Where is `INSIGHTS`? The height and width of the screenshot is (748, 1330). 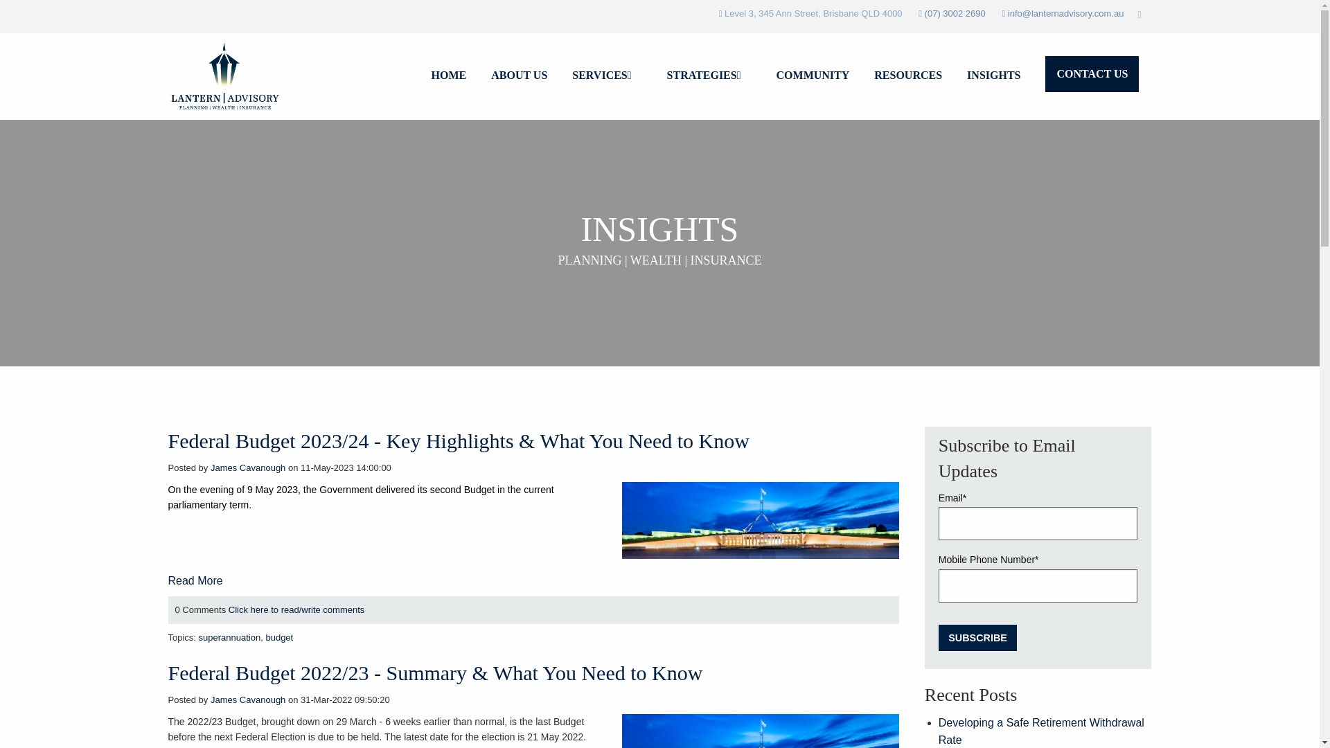 INSIGHTS is located at coordinates (993, 75).